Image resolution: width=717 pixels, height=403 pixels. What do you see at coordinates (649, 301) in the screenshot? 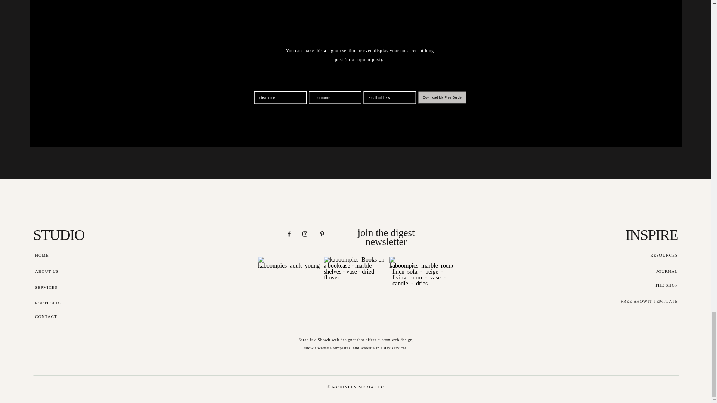
I see `FREE SHOWIT TEMPLATE` at bounding box center [649, 301].